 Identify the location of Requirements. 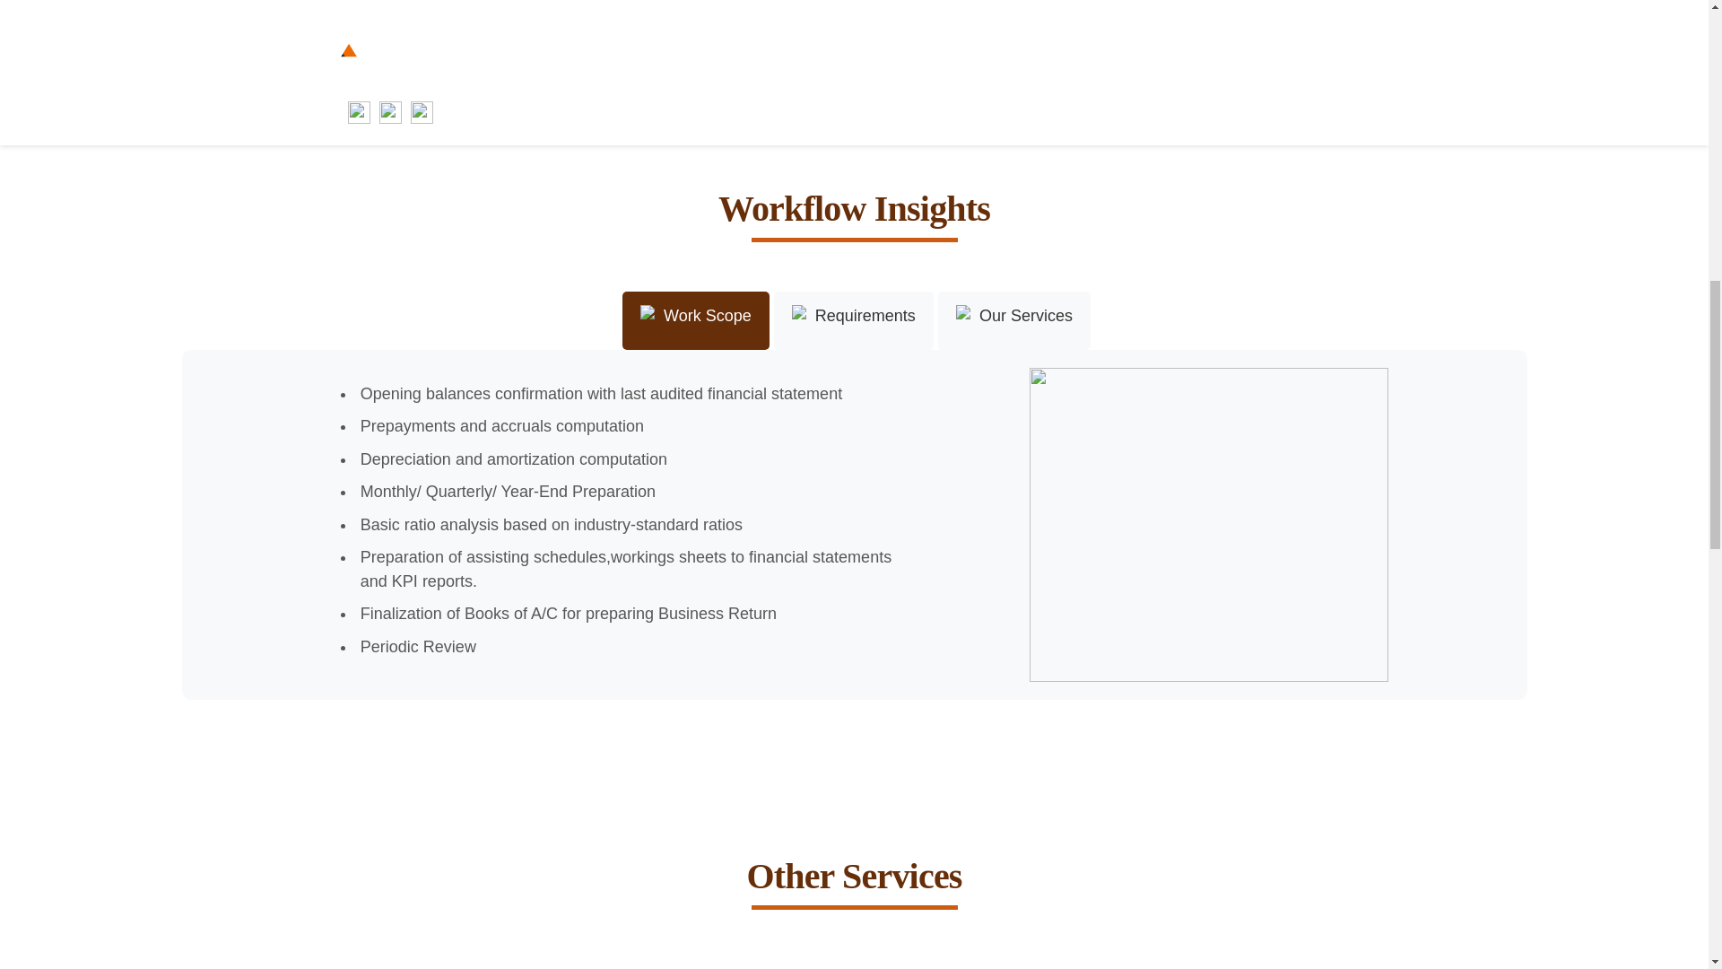
(853, 319).